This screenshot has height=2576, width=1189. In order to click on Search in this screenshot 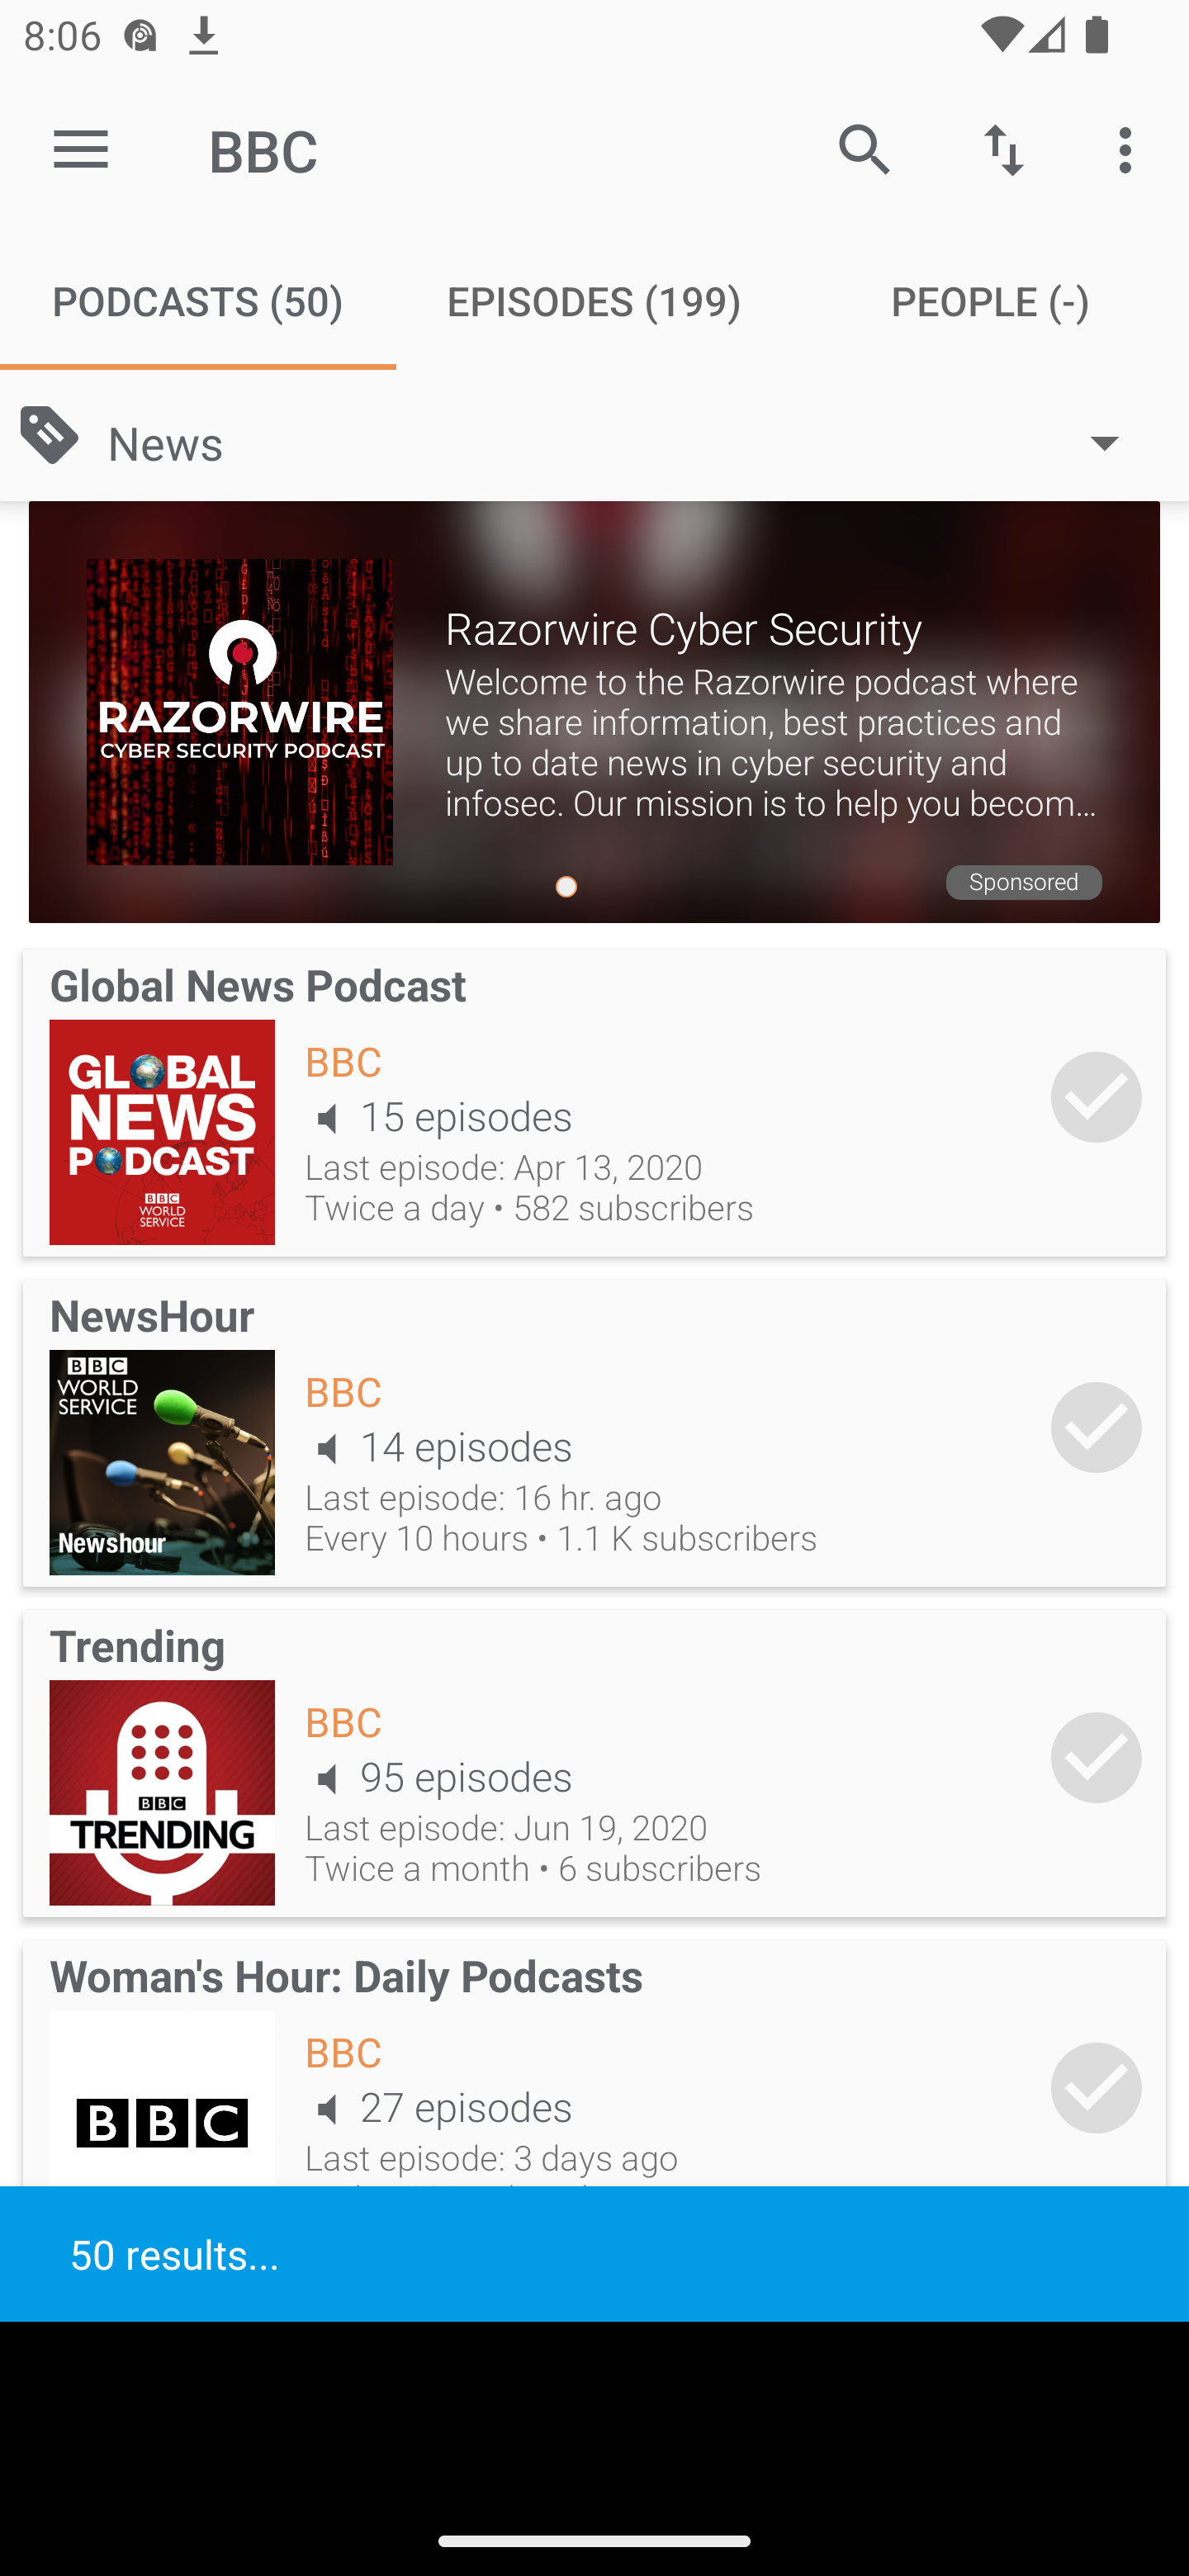, I will do `click(865, 149)`.